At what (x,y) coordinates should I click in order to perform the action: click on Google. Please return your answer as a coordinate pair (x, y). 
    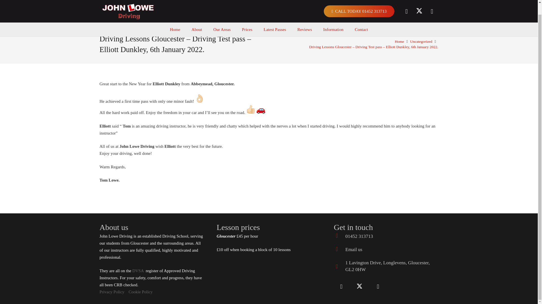
    Looking at the image, I should click on (378, 287).